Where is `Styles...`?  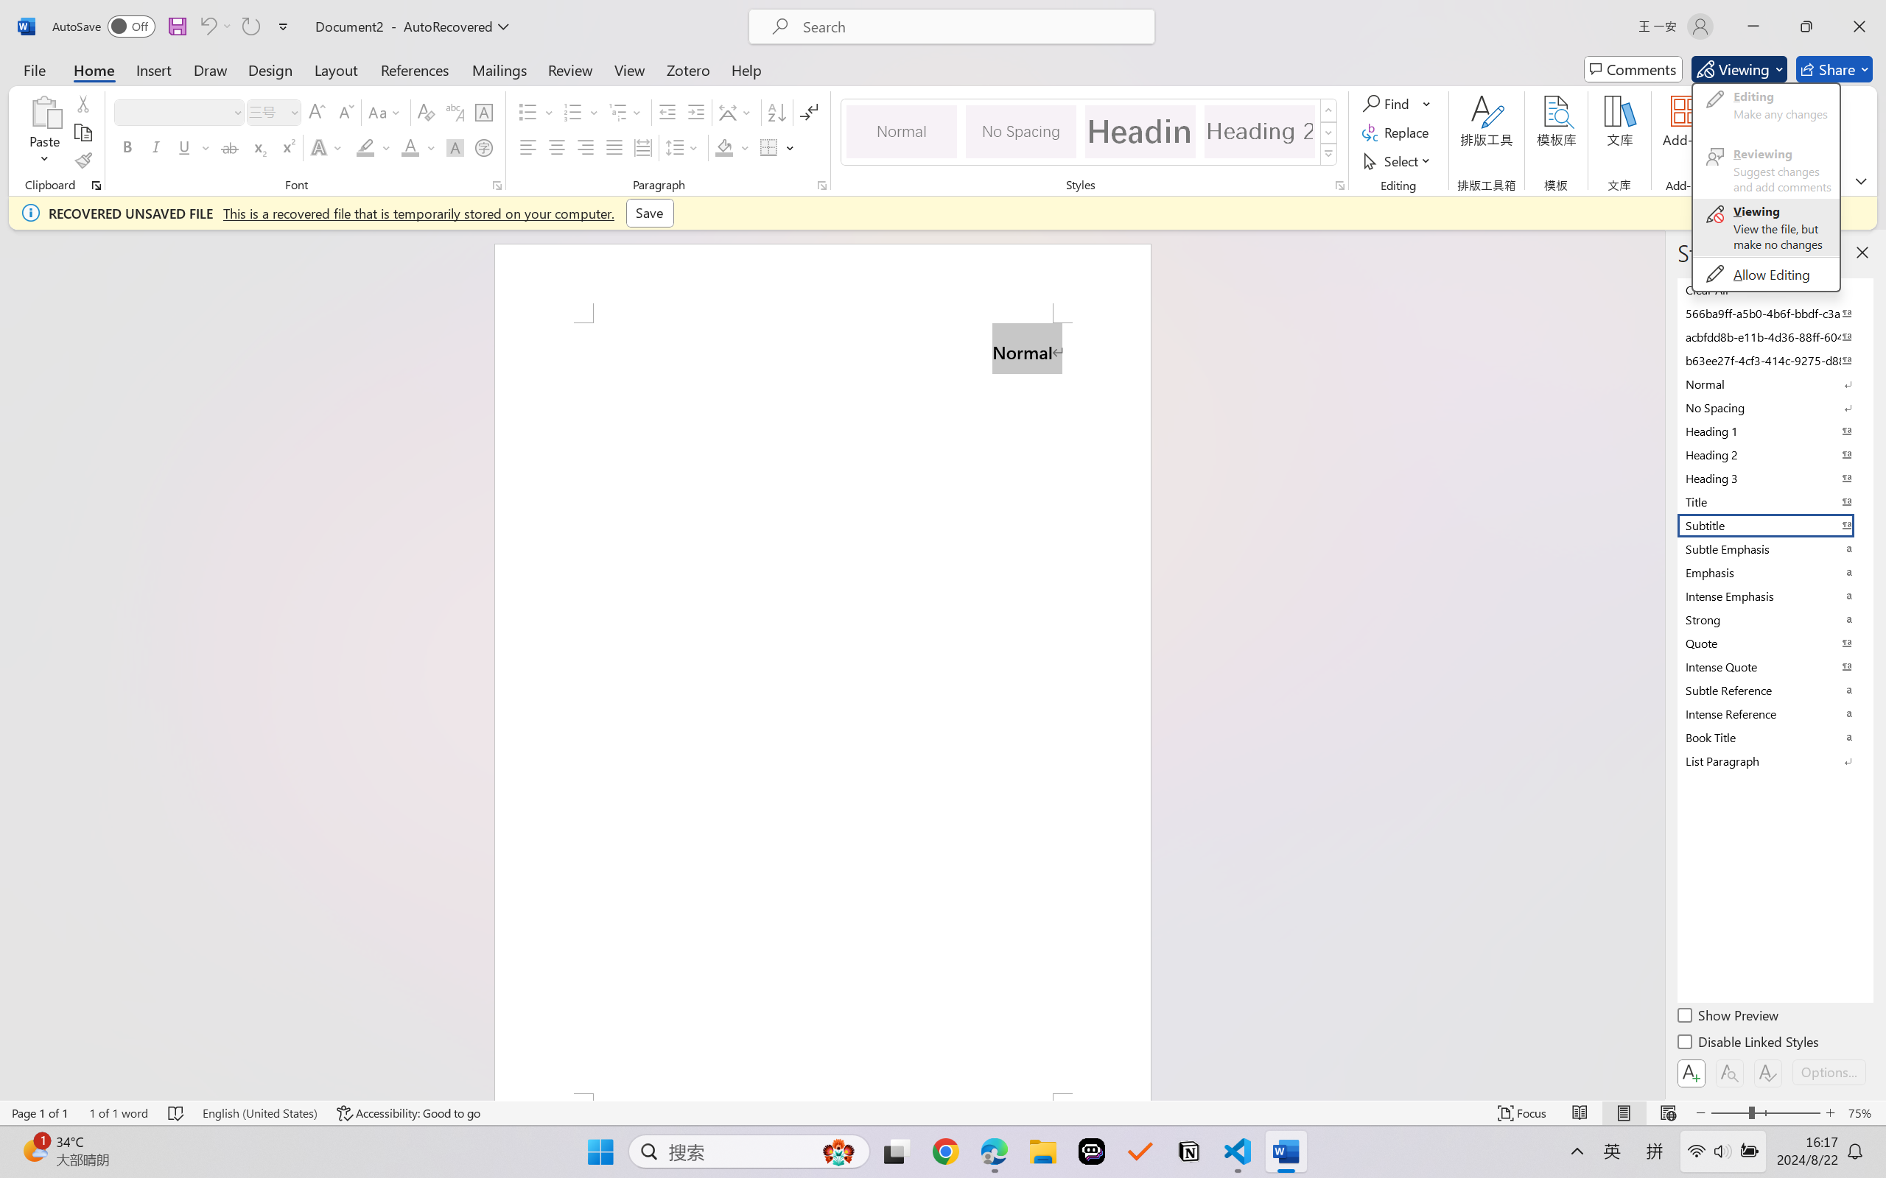 Styles... is located at coordinates (1339, 186).